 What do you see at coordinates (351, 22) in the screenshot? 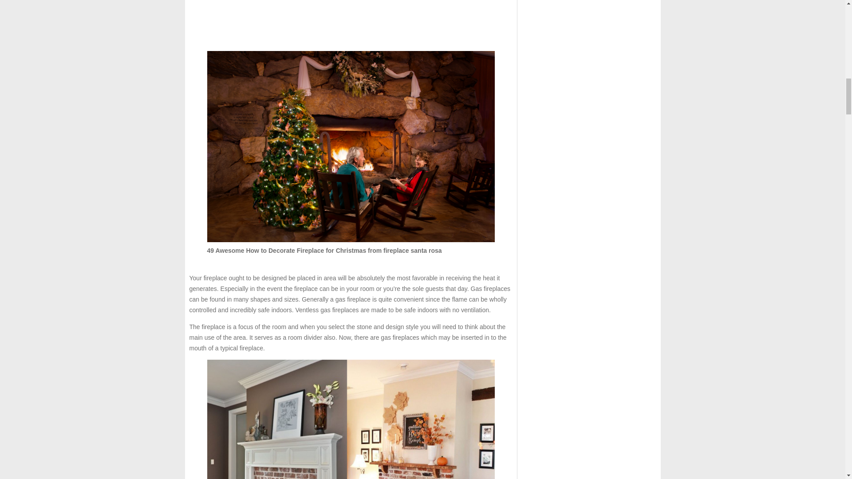
I see `Advertisement` at bounding box center [351, 22].